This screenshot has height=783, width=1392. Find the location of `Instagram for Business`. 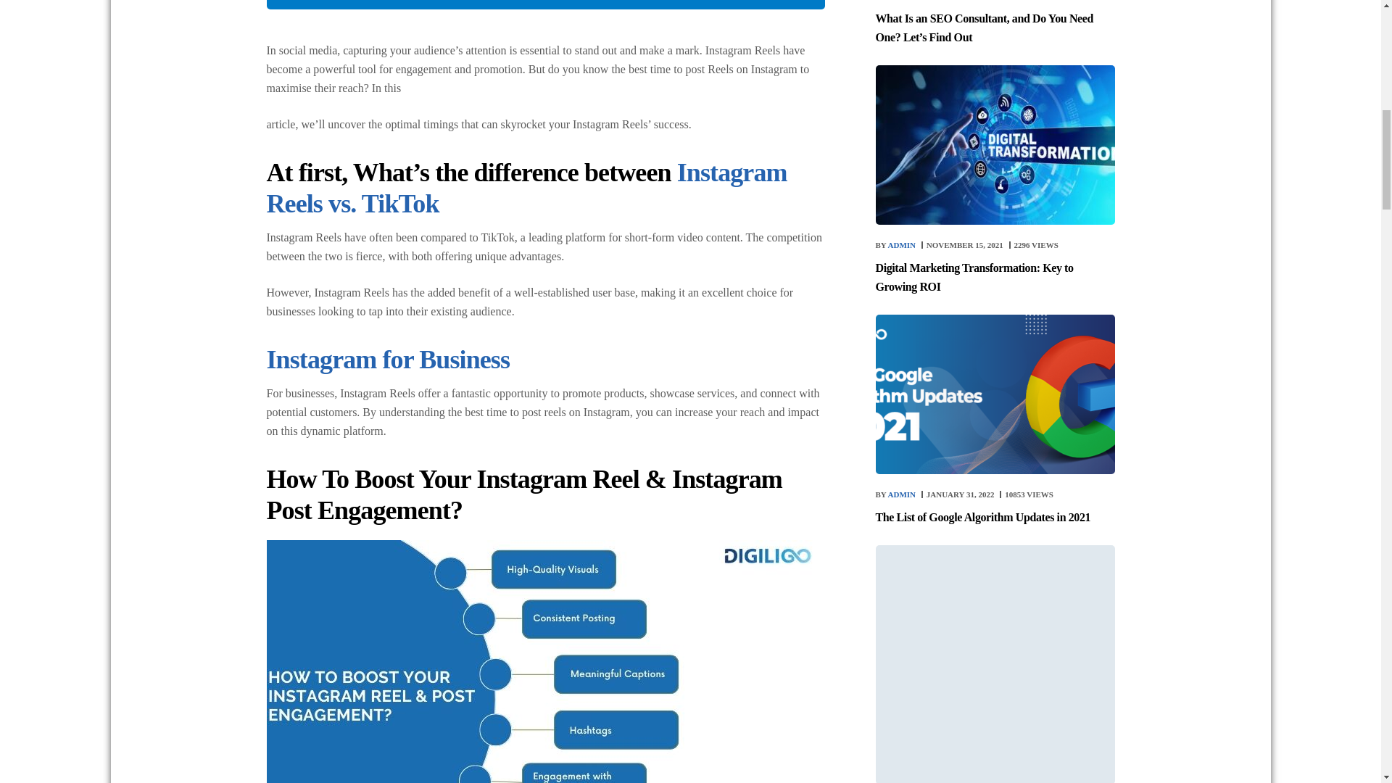

Instagram for Business is located at coordinates (389, 360).